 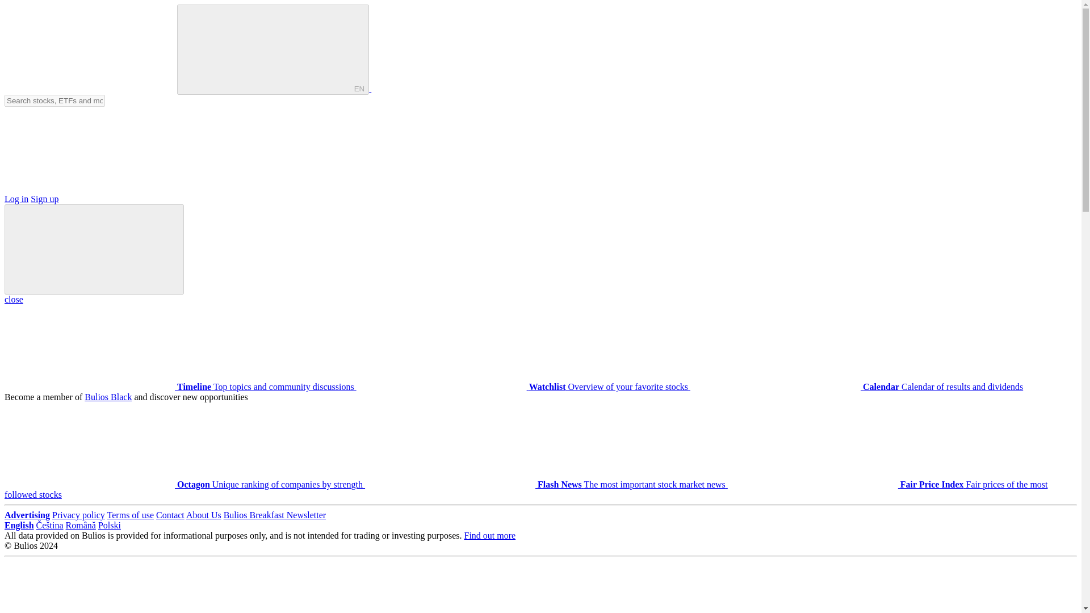 What do you see at coordinates (14, 299) in the screenshot?
I see `close` at bounding box center [14, 299].